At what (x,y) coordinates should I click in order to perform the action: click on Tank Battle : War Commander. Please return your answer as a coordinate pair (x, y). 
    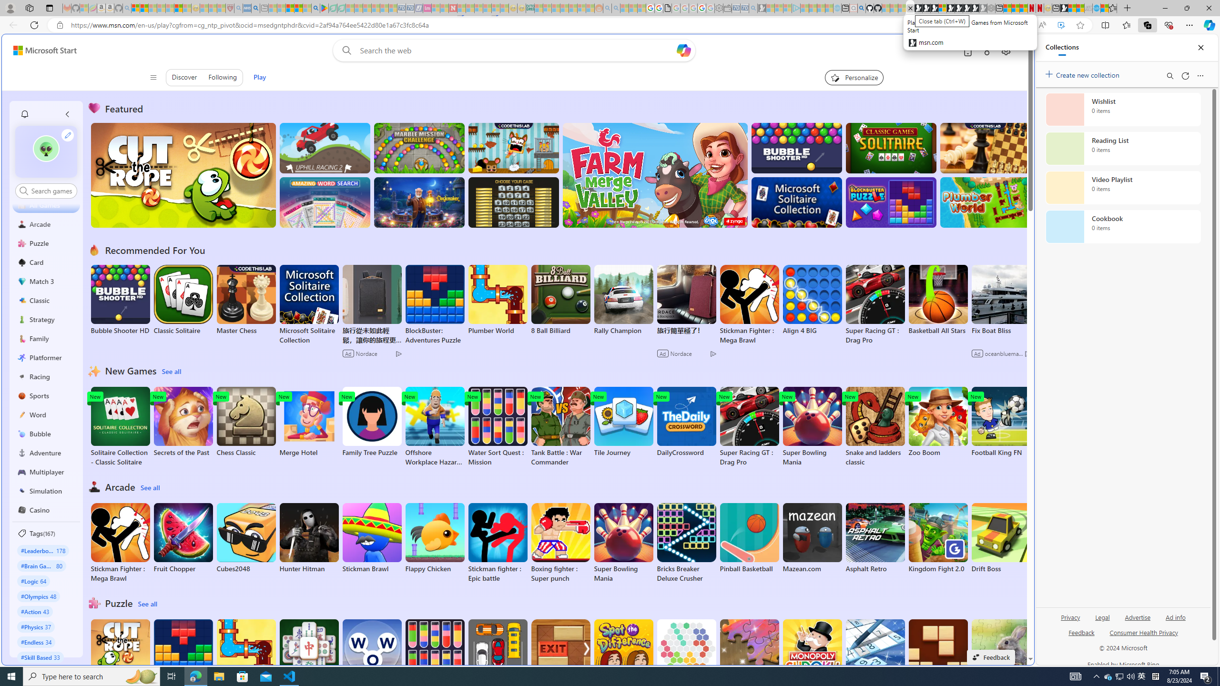
    Looking at the image, I should click on (560, 427).